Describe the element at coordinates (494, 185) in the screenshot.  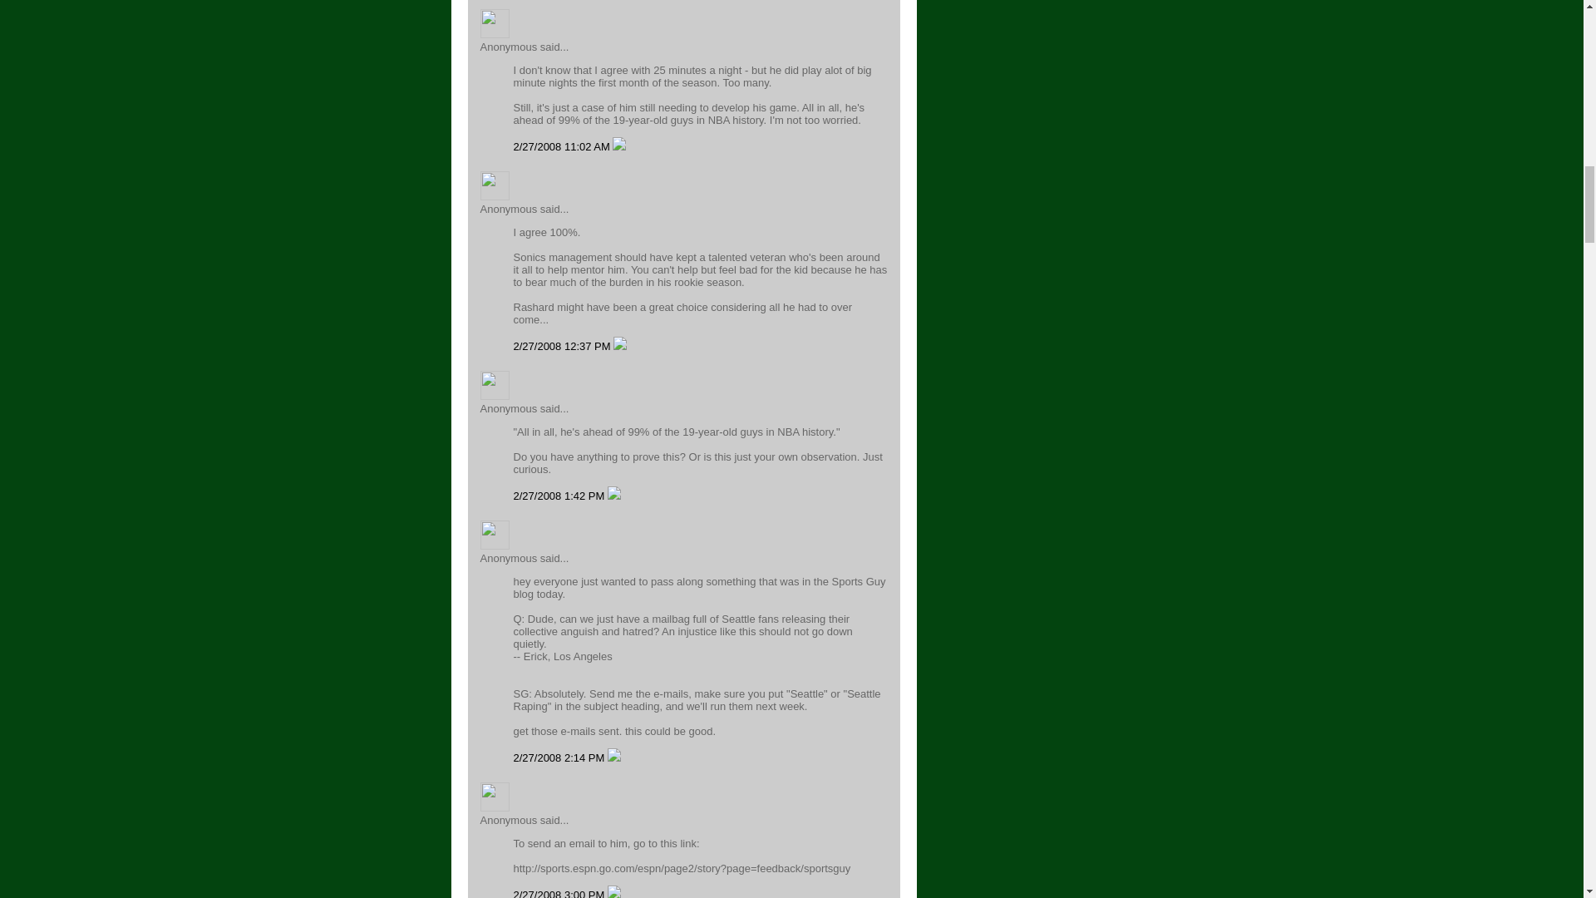
I see `Anonymous` at that location.